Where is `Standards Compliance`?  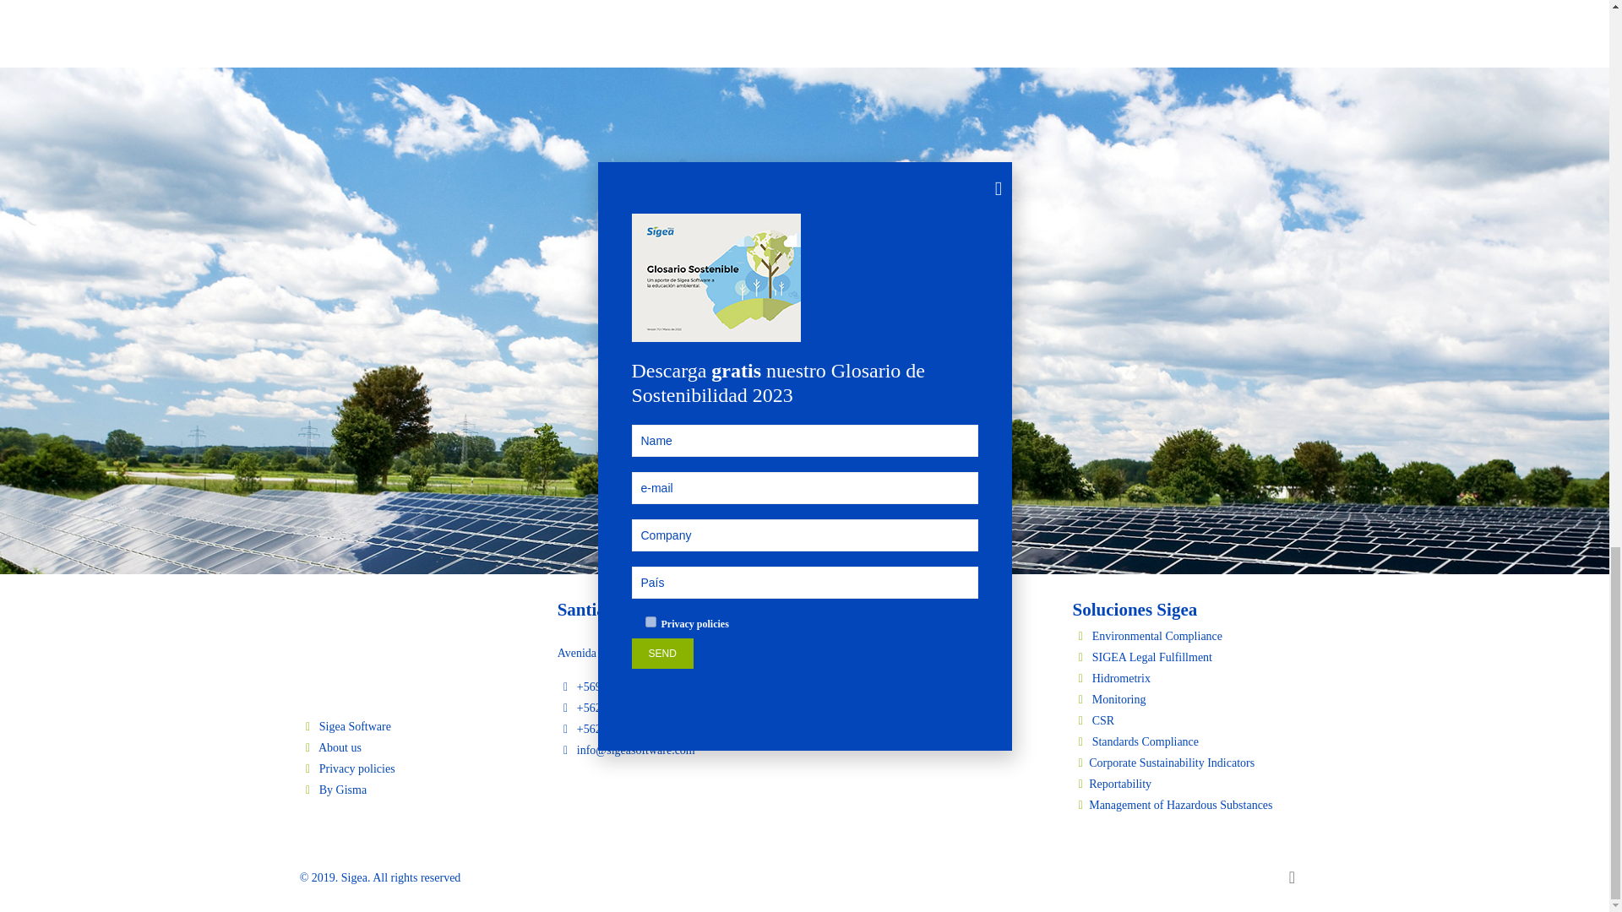 Standards Compliance is located at coordinates (1191, 741).